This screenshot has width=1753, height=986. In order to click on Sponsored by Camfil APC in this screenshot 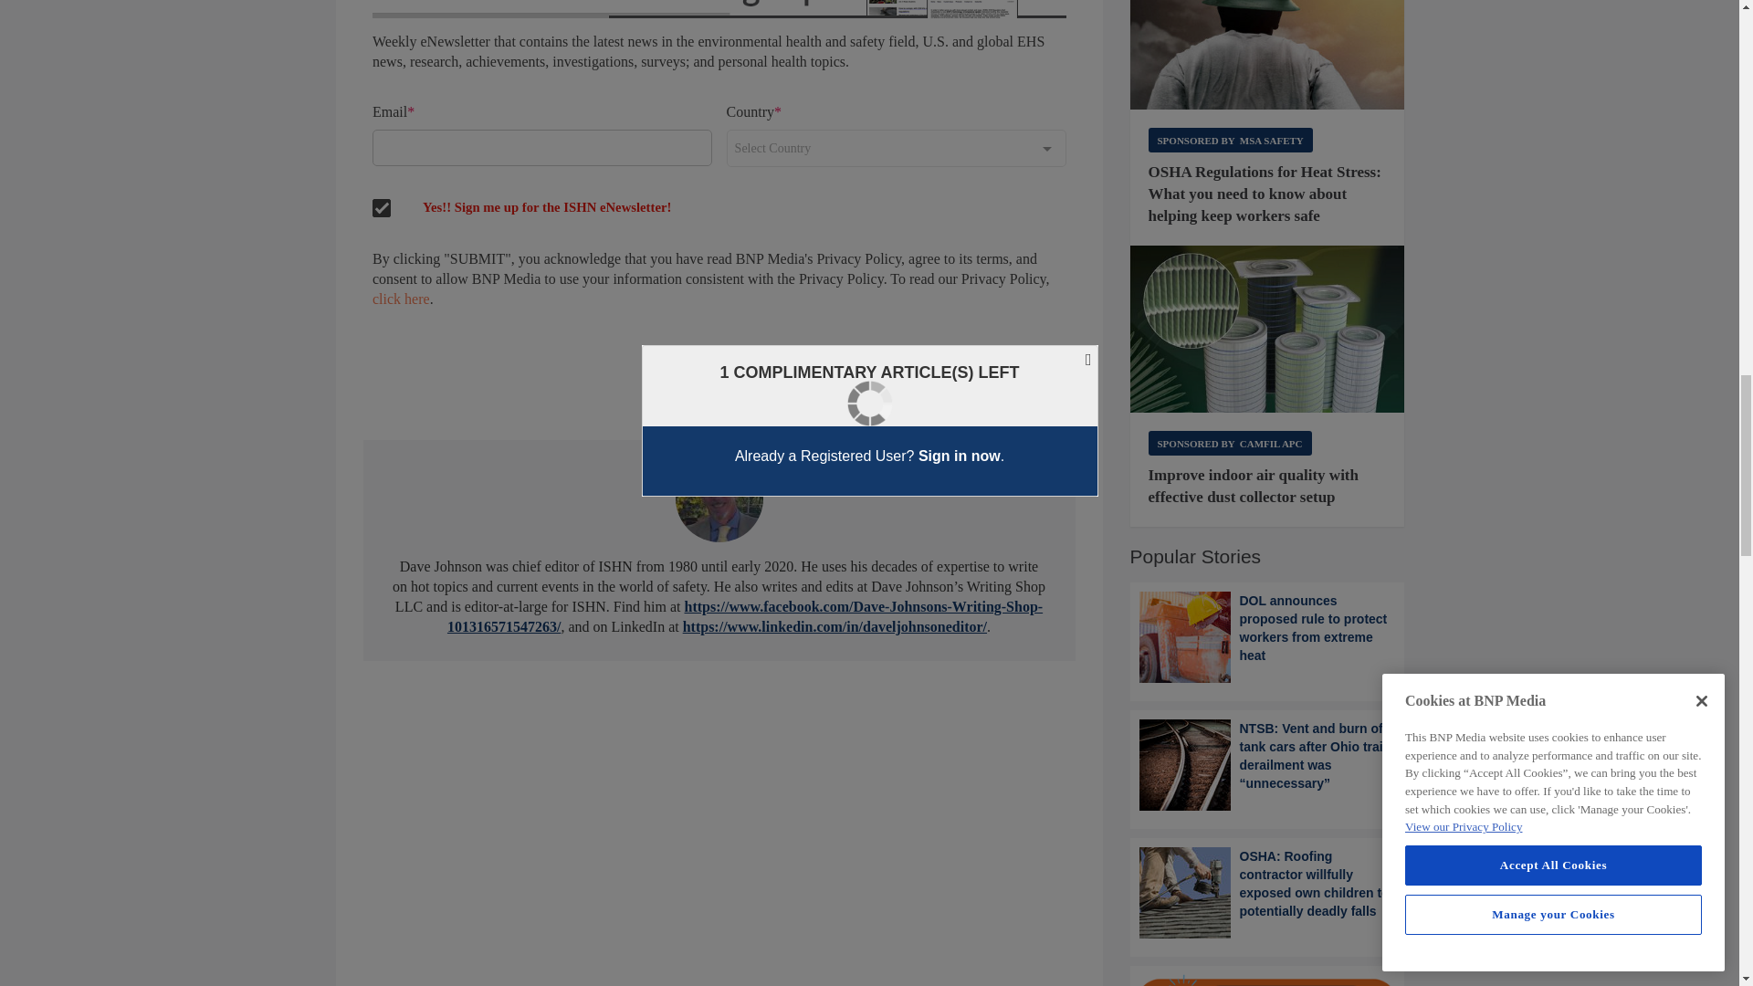, I will do `click(1229, 442)`.